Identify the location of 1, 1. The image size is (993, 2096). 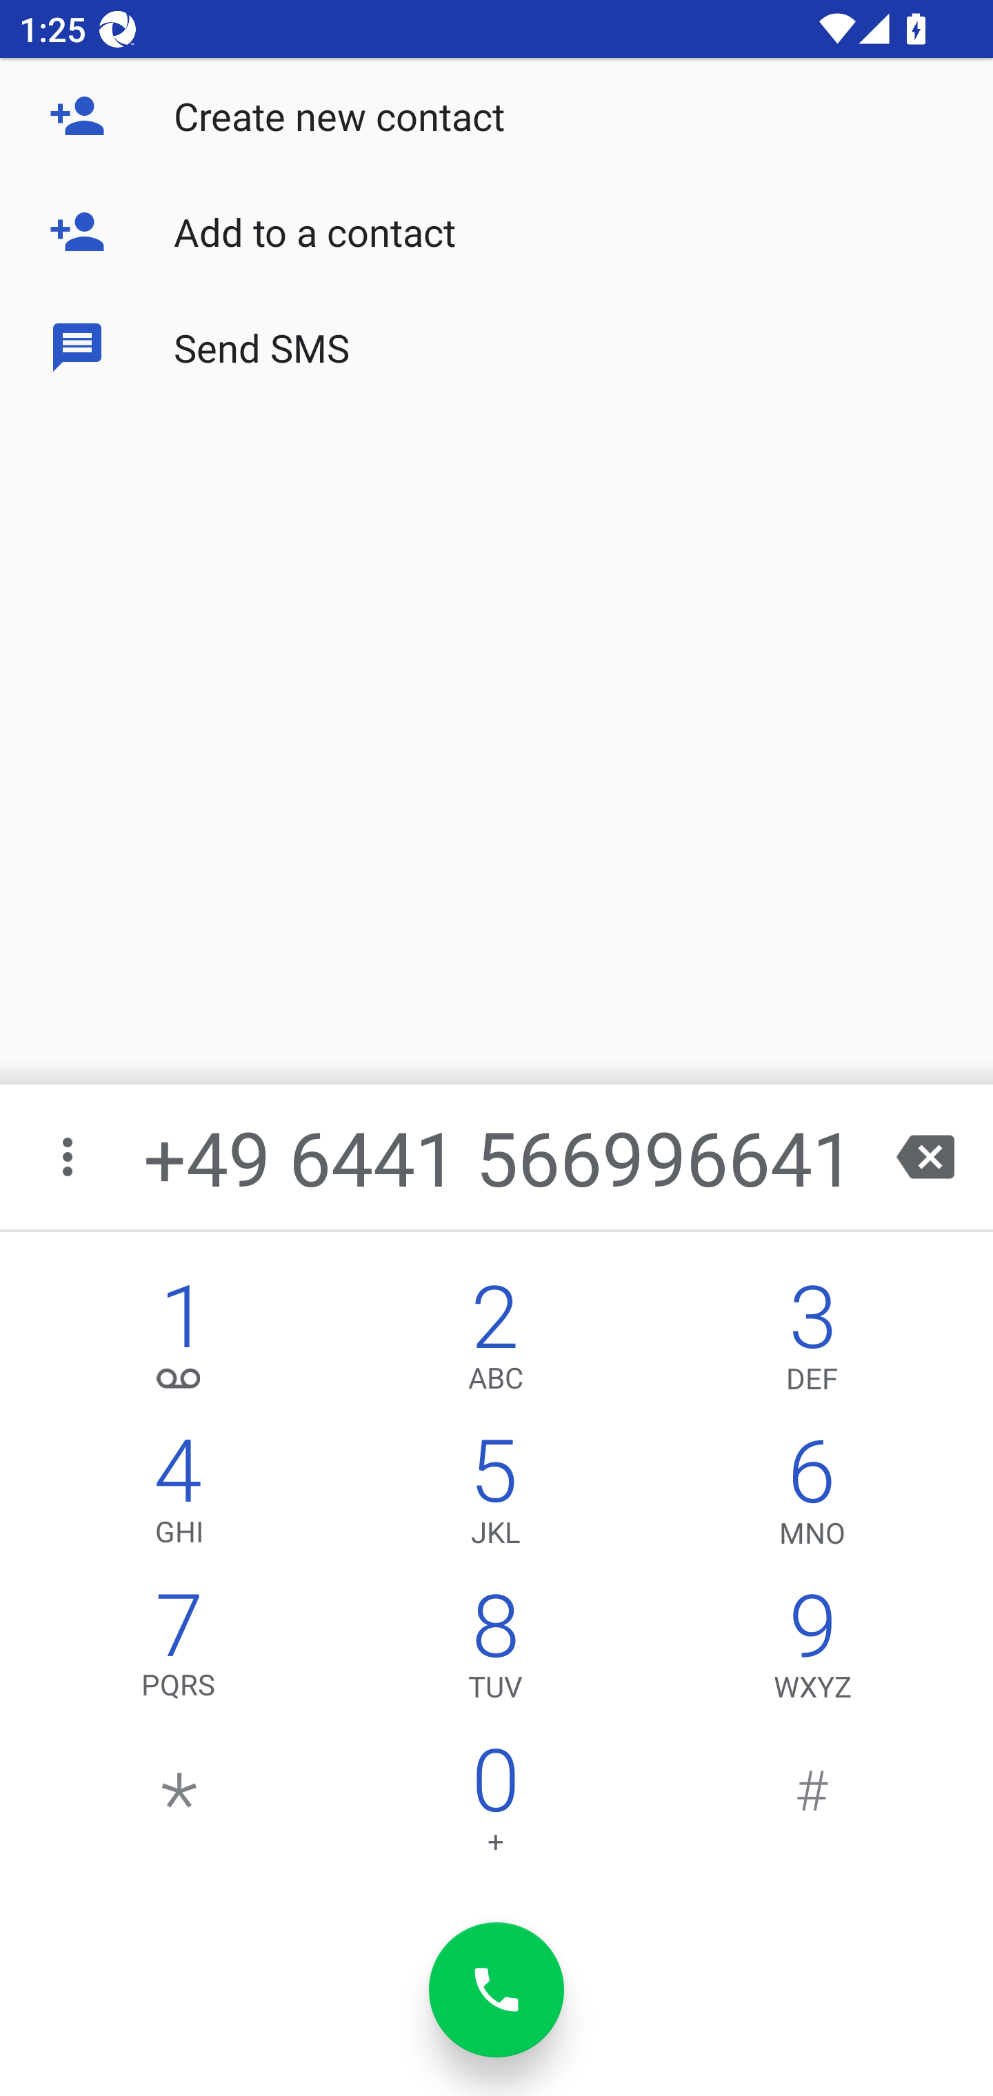
(179, 1343).